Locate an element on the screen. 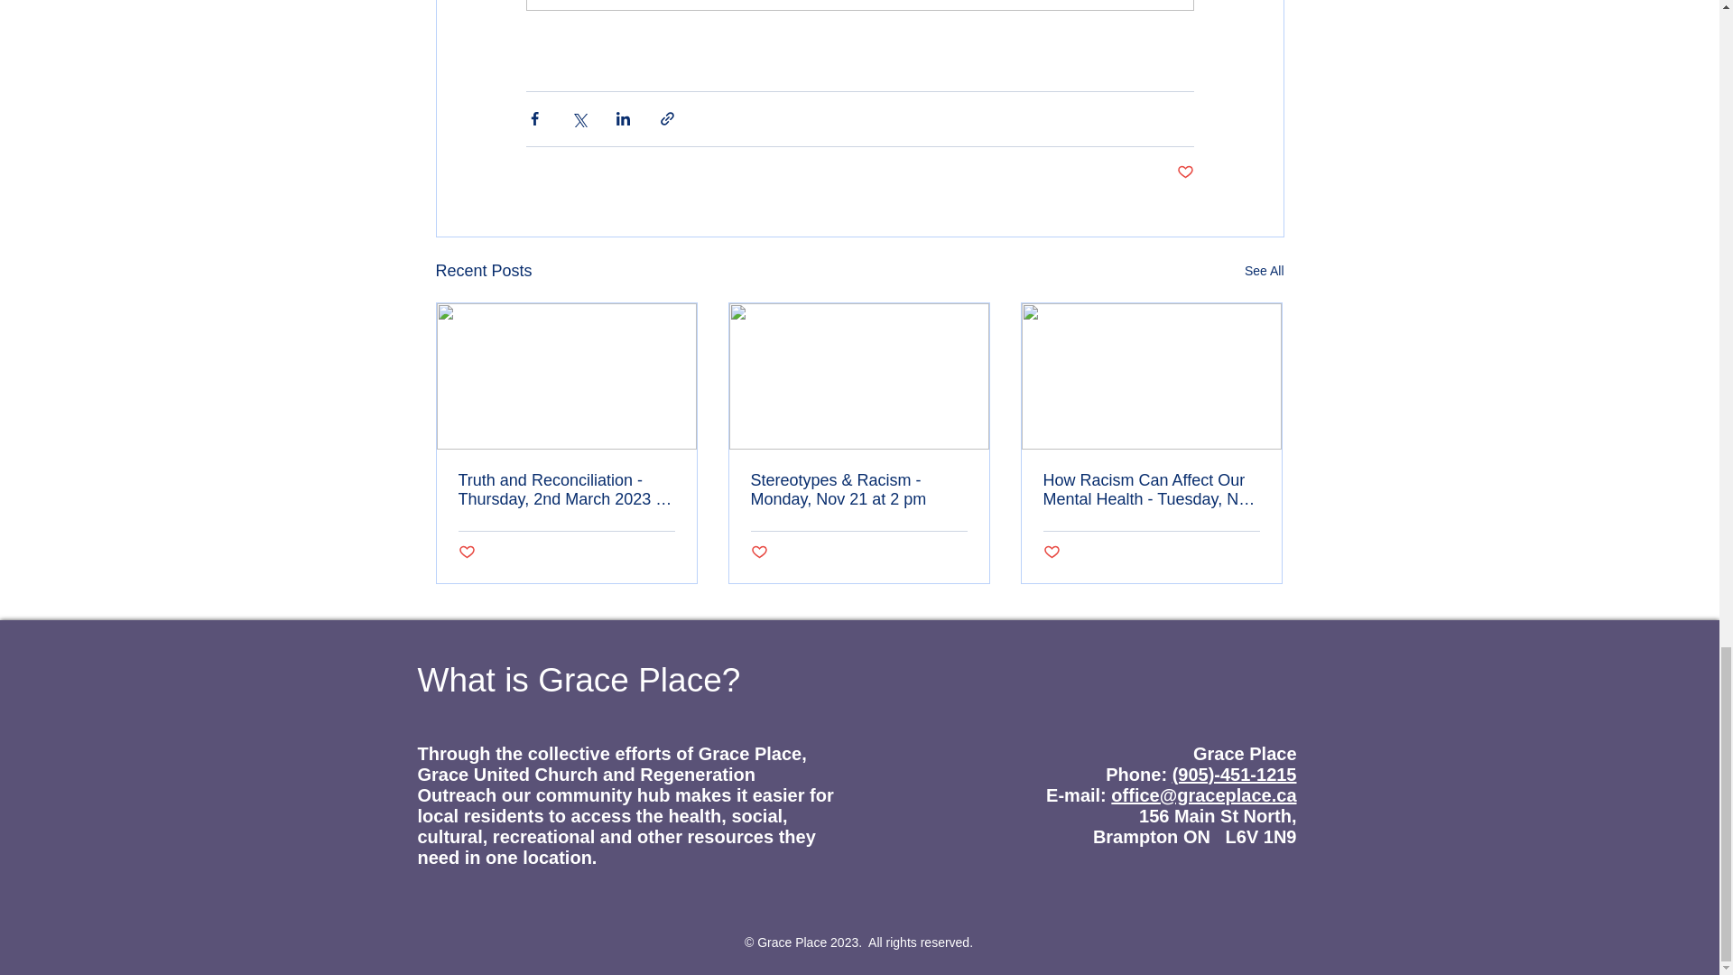 The width and height of the screenshot is (1733, 975). Post not marked as liked is located at coordinates (467, 552).